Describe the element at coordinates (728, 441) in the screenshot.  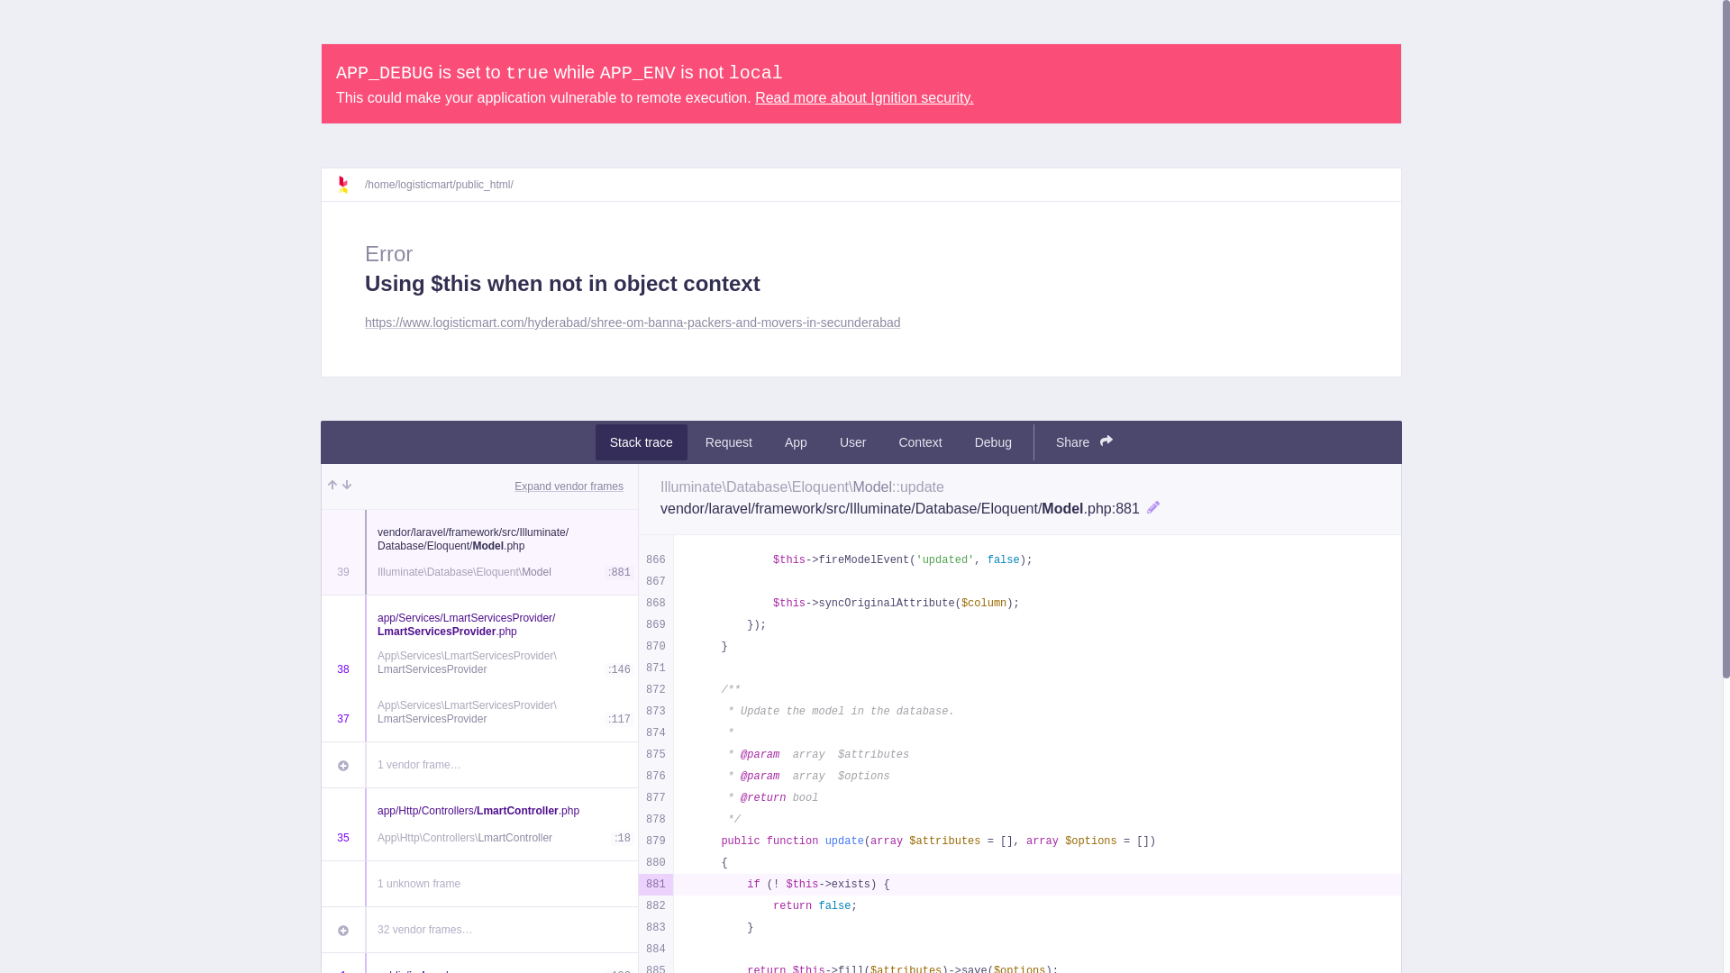
I see `Request` at that location.